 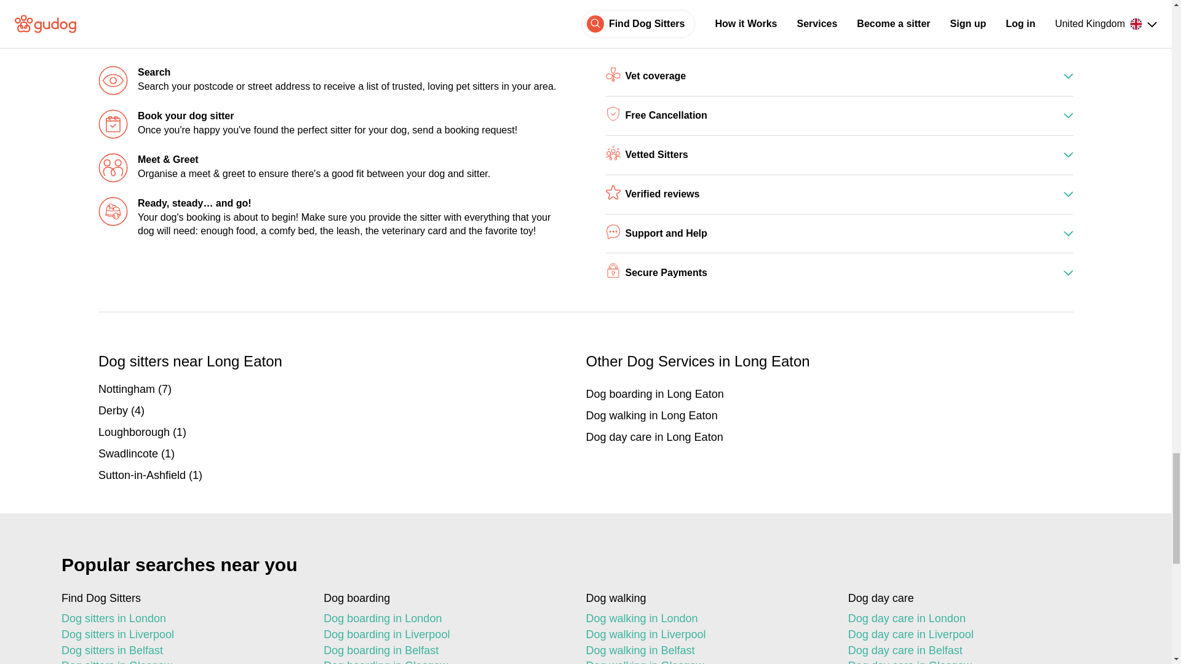 What do you see at coordinates (829, 393) in the screenshot?
I see `Dog boarding in Long Eaton` at bounding box center [829, 393].